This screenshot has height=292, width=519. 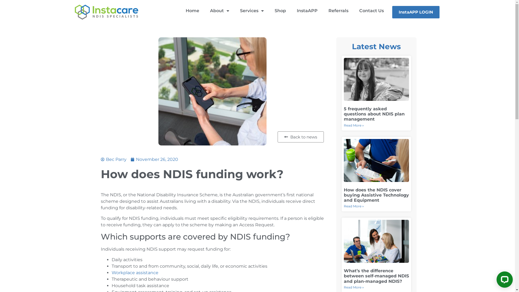 What do you see at coordinates (192, 11) in the screenshot?
I see `Home` at bounding box center [192, 11].